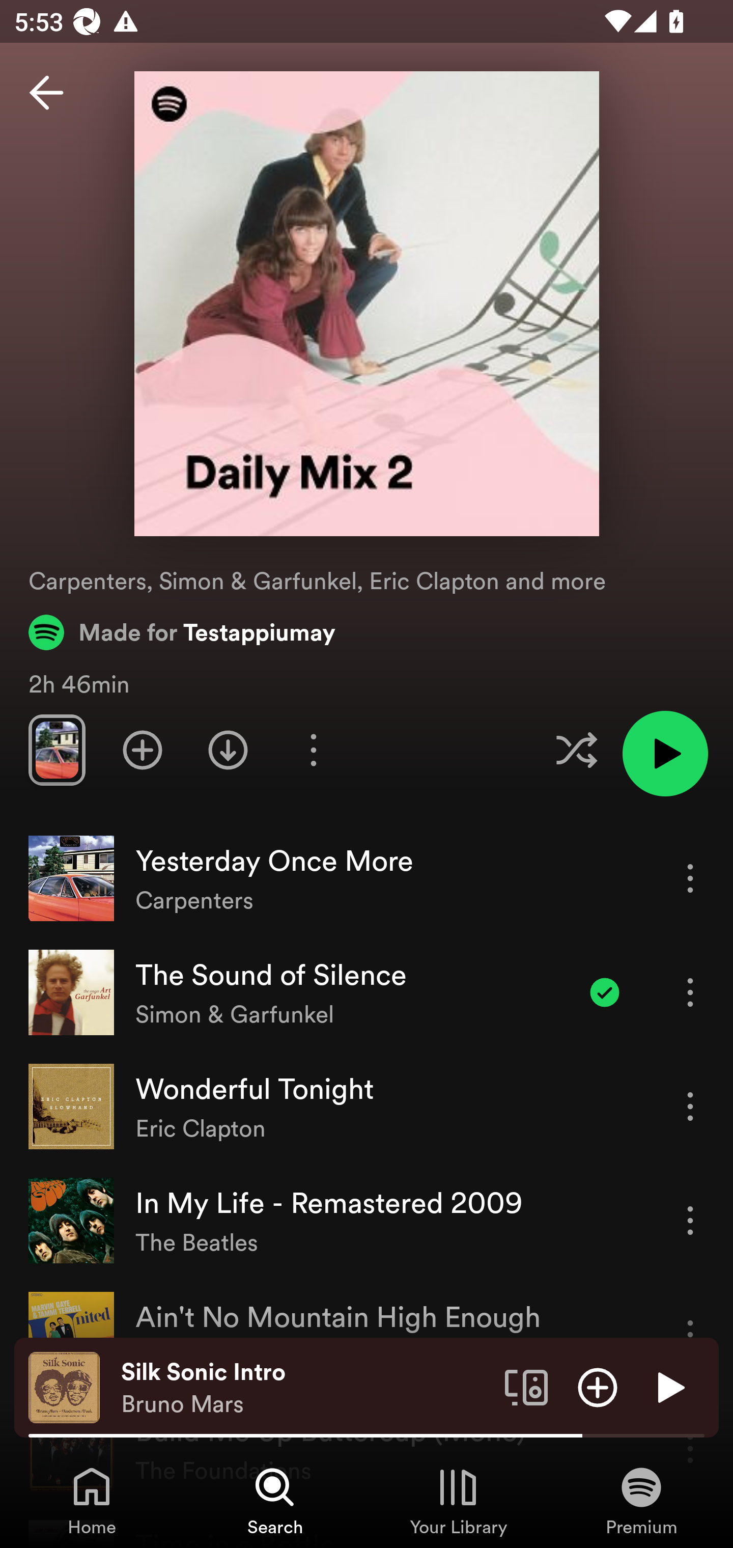 This screenshot has width=733, height=1548. I want to click on Made for Testappiumay, so click(182, 632).